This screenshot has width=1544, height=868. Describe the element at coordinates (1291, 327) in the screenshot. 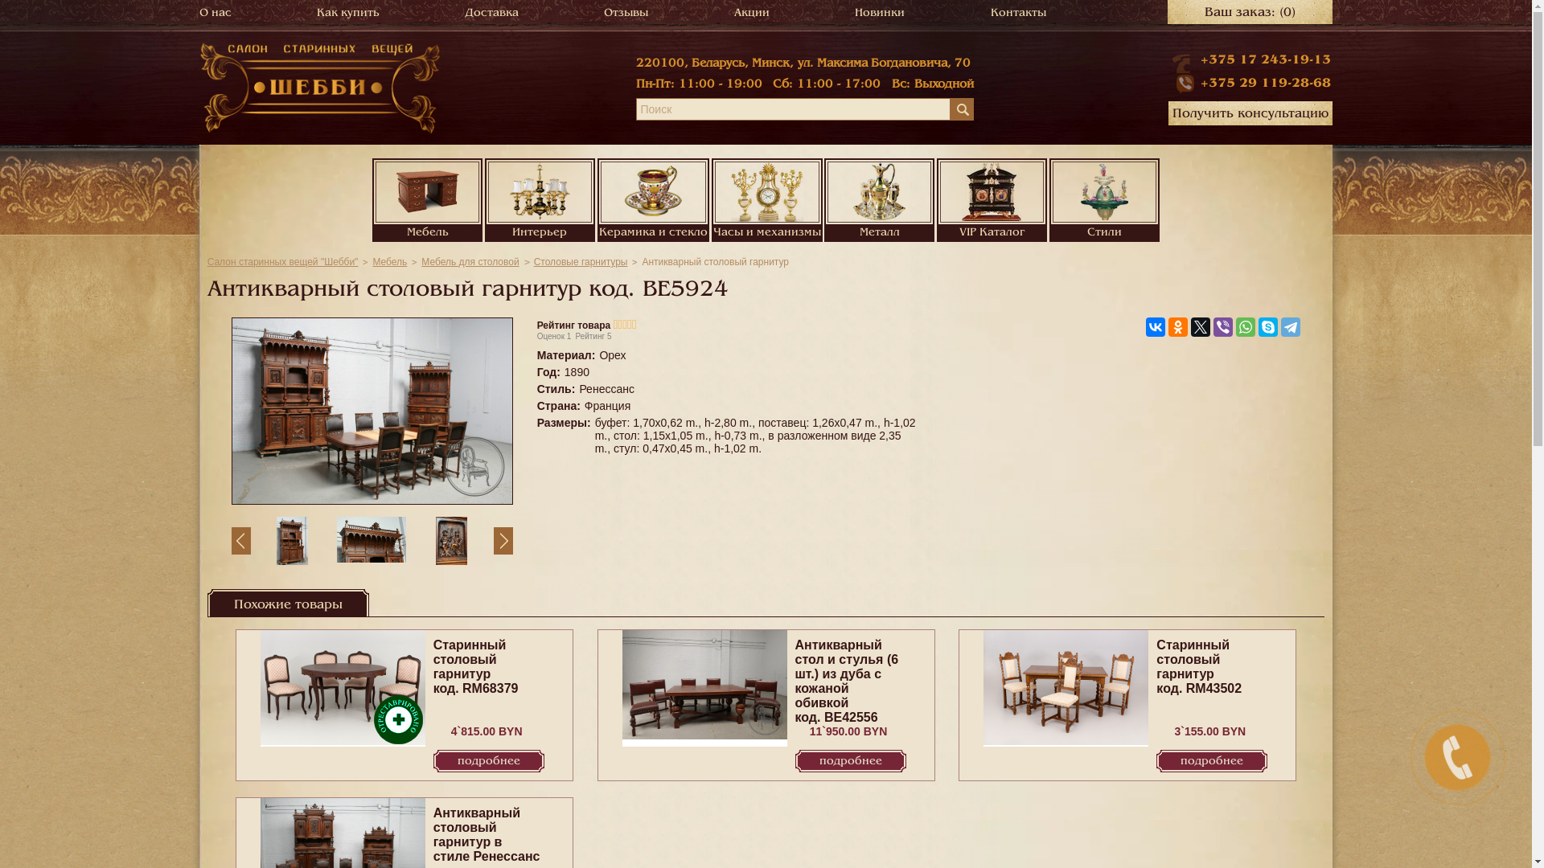

I see `Telegram` at that location.